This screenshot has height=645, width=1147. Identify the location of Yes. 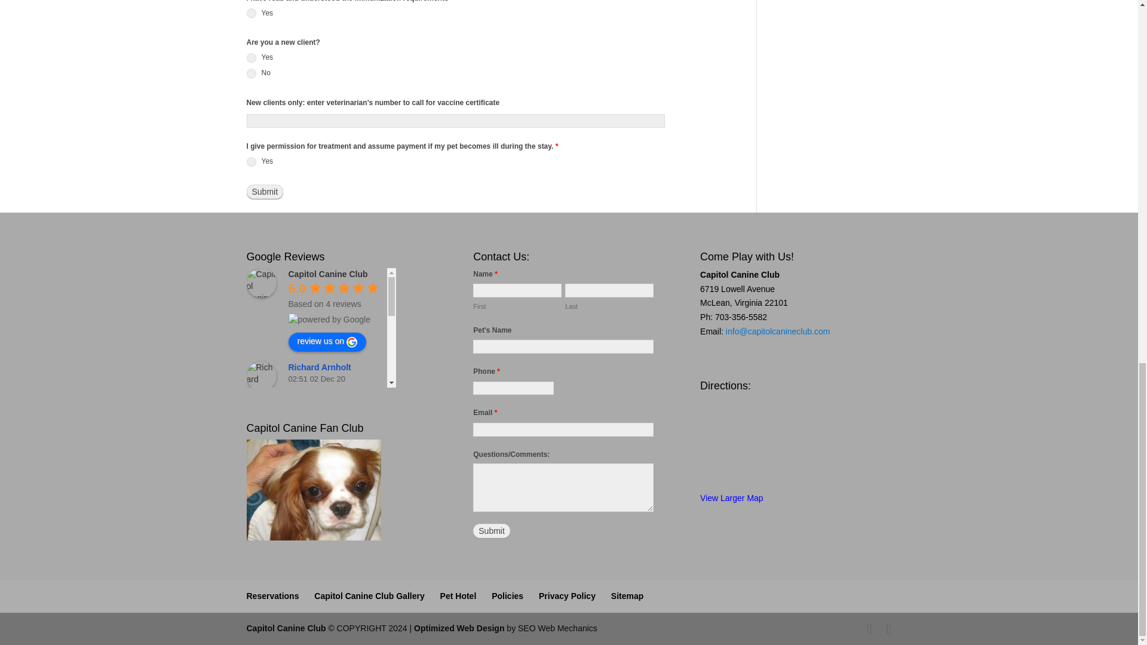
(251, 13).